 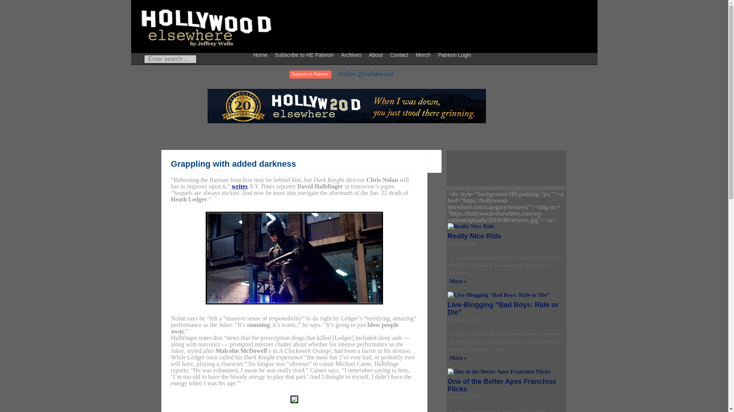 I want to click on Archives, so click(x=352, y=55).